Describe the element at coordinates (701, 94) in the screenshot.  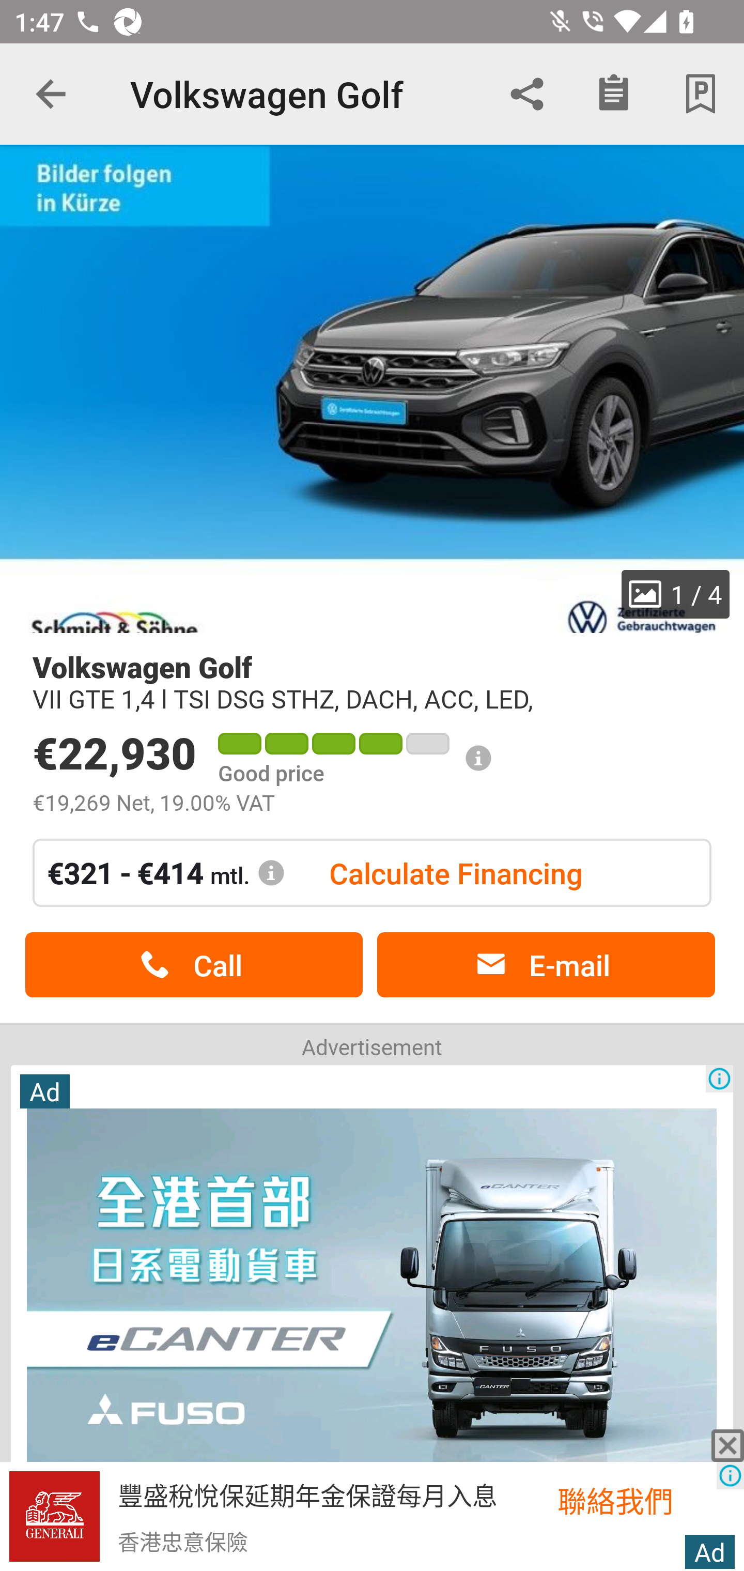
I see `Park` at that location.